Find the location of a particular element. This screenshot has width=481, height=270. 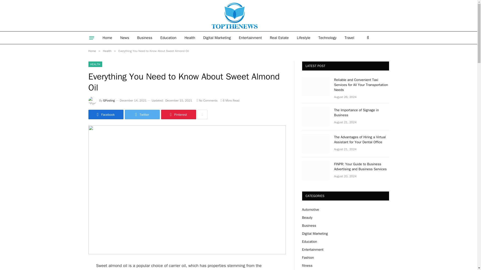

Posts by GPosting is located at coordinates (109, 100).